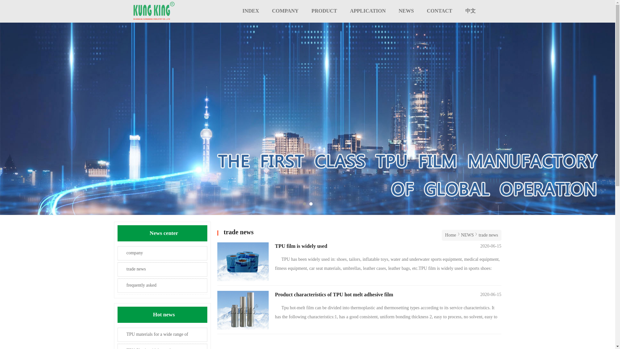 This screenshot has height=349, width=620. I want to click on Home, so click(450, 235).